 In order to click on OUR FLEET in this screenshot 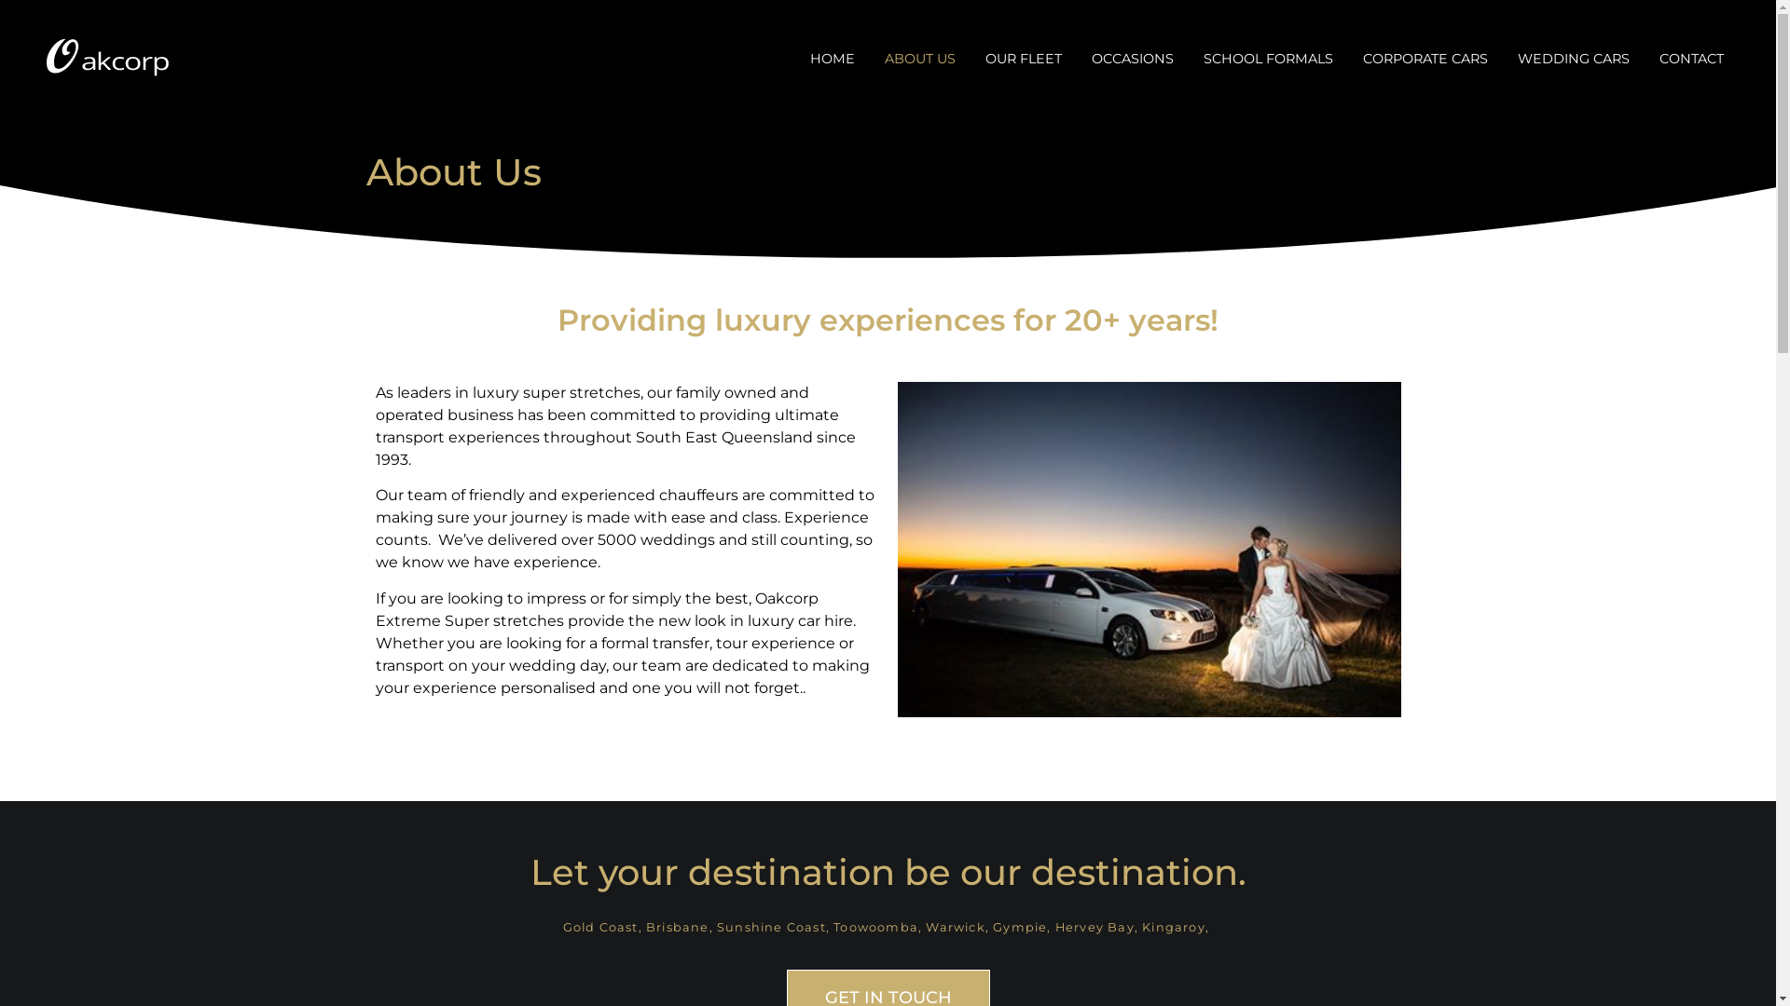, I will do `click(1024, 59)`.